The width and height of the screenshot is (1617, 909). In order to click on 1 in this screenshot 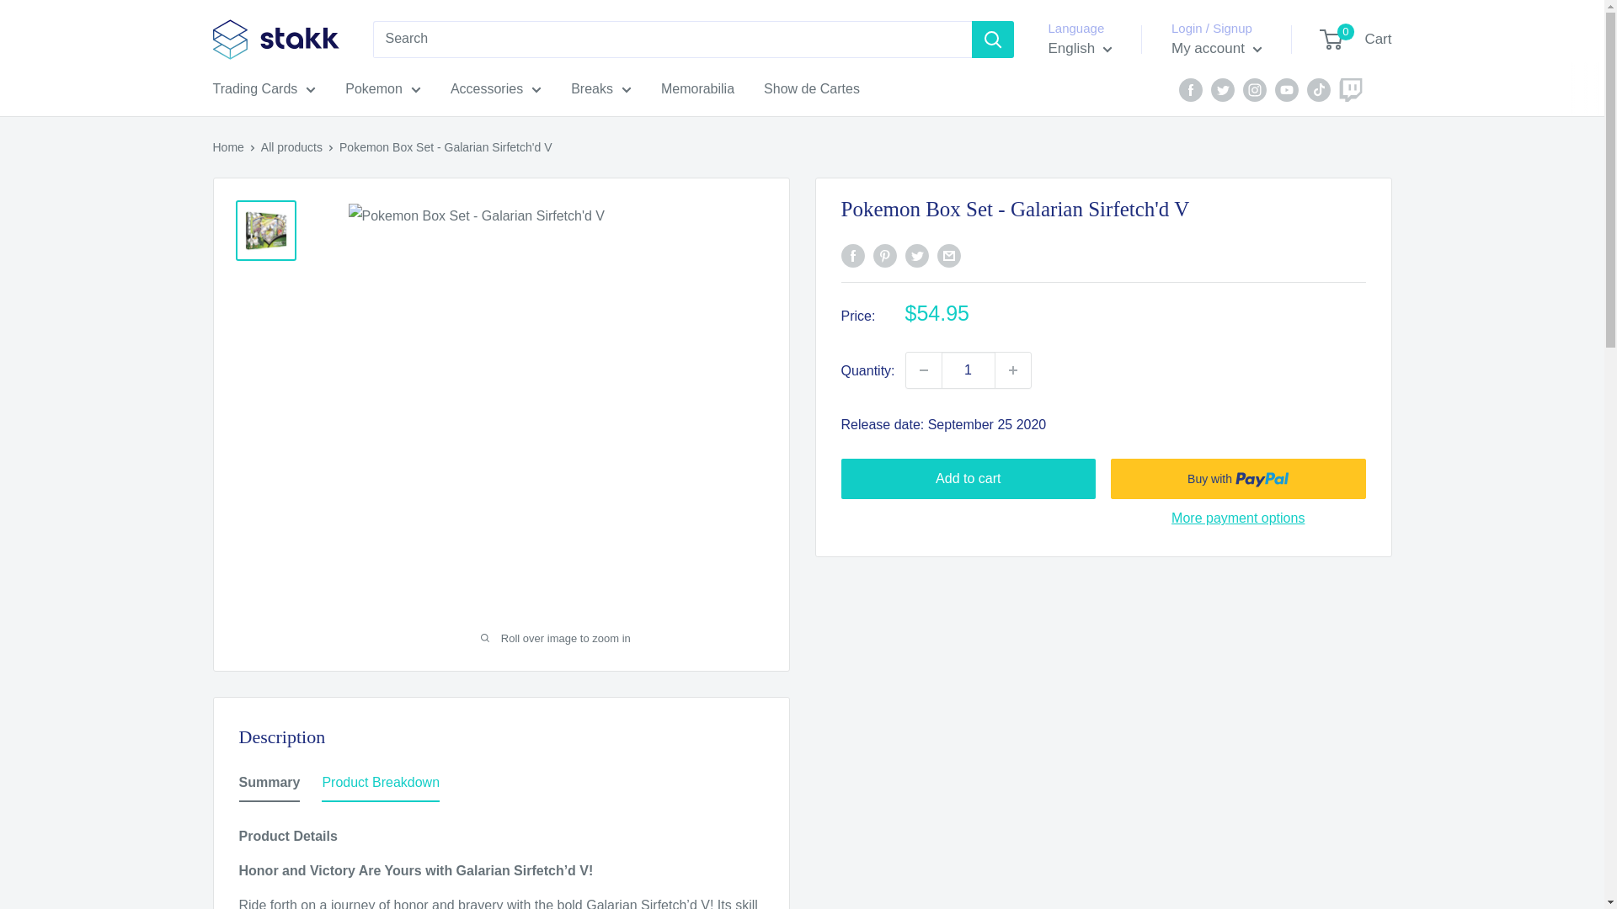, I will do `click(969, 370)`.